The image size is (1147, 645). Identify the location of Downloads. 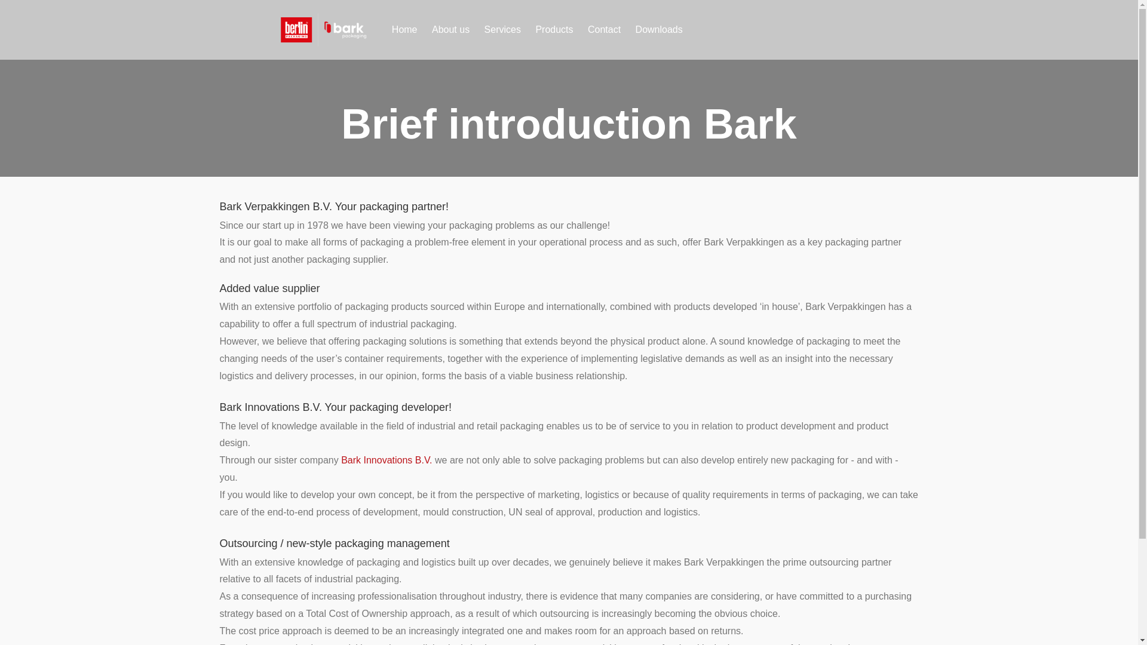
(660, 29).